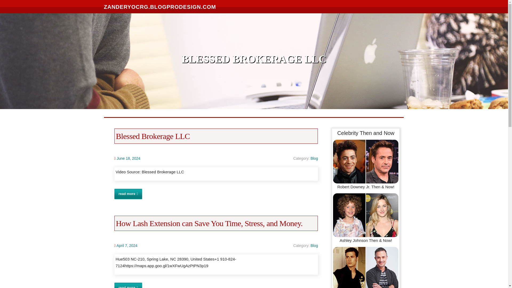  What do you see at coordinates (314, 158) in the screenshot?
I see `Blog` at bounding box center [314, 158].